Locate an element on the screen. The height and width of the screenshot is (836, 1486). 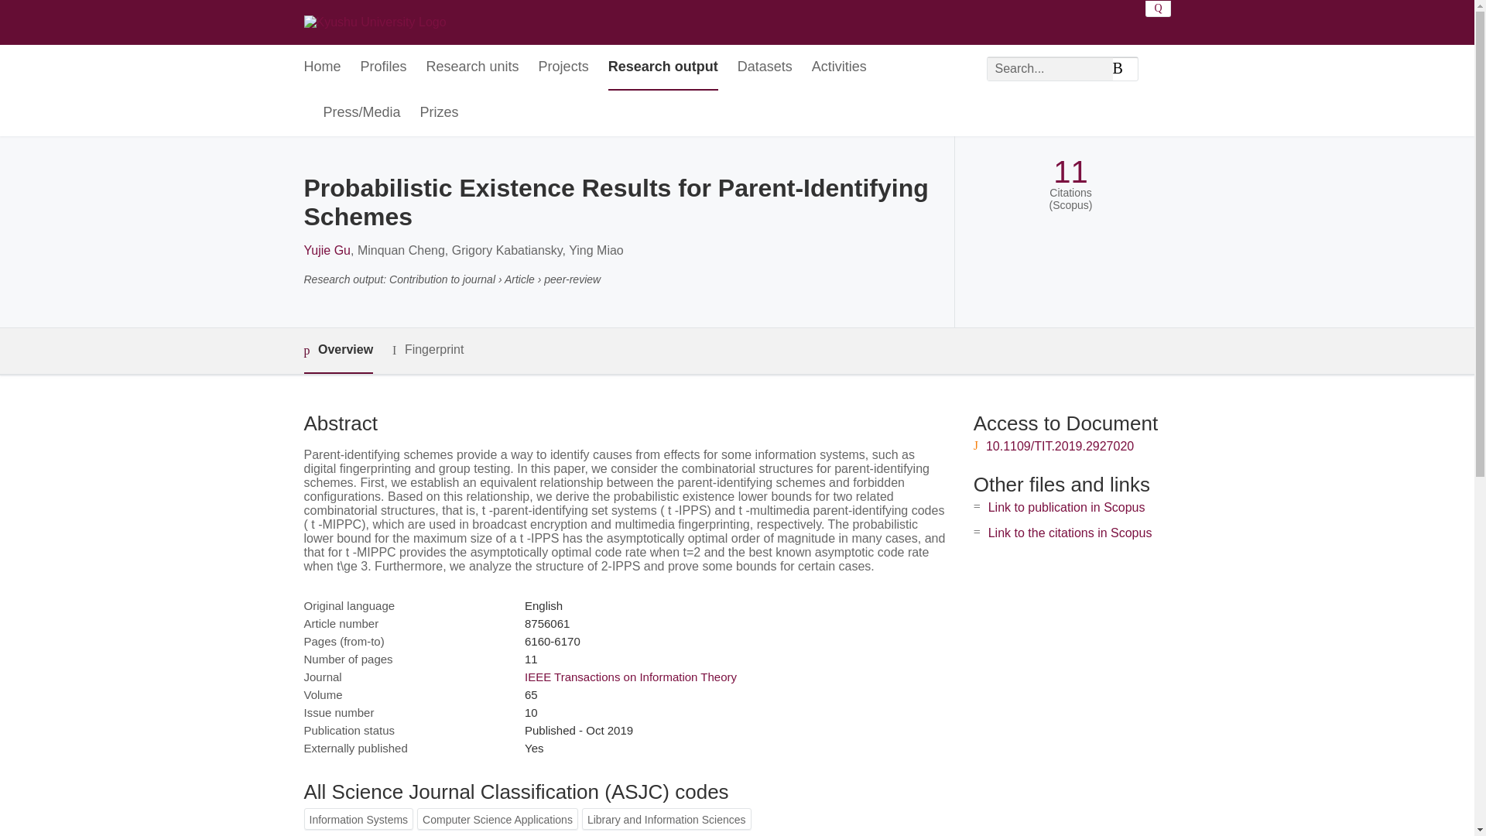
Link to publication in Scopus is located at coordinates (1067, 507).